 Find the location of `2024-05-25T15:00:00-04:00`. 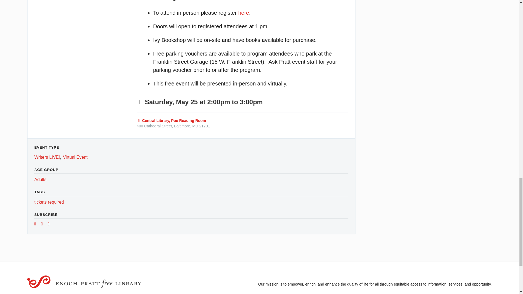

2024-05-25T15:00:00-04:00 is located at coordinates (251, 102).